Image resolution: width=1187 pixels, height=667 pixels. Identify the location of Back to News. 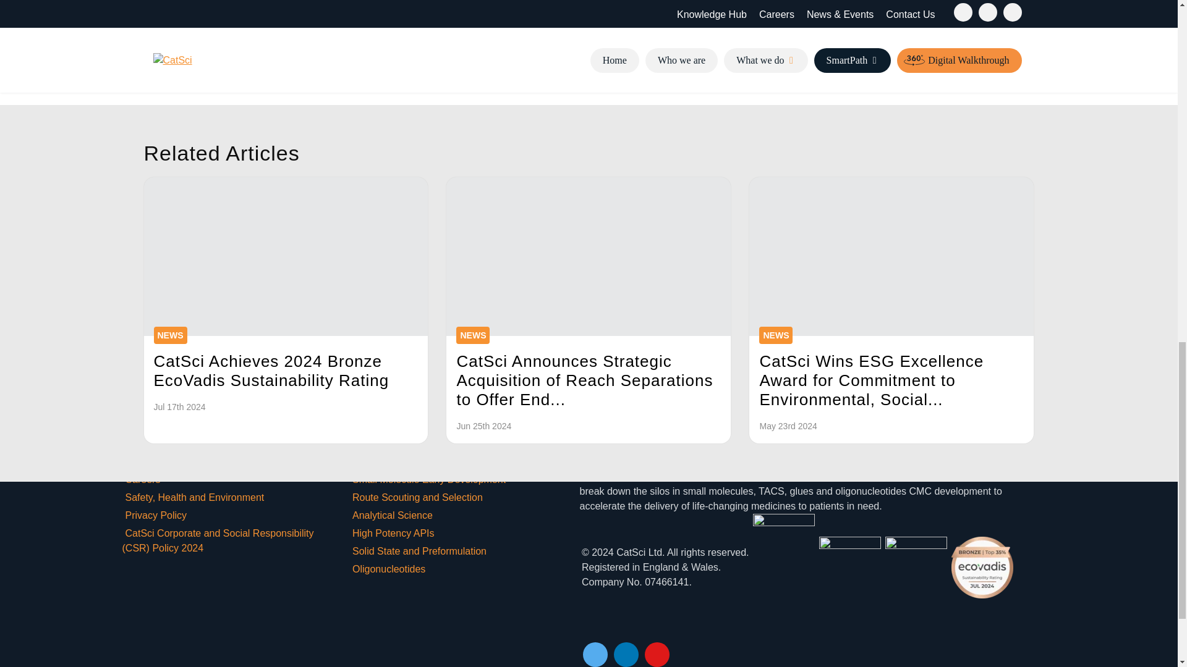
(372, 56).